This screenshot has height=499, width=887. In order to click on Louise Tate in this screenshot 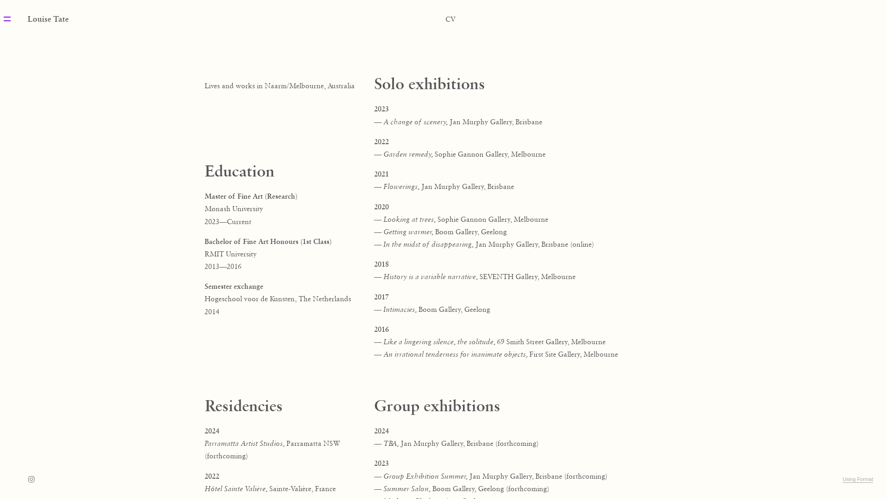, I will do `click(48, 18)`.